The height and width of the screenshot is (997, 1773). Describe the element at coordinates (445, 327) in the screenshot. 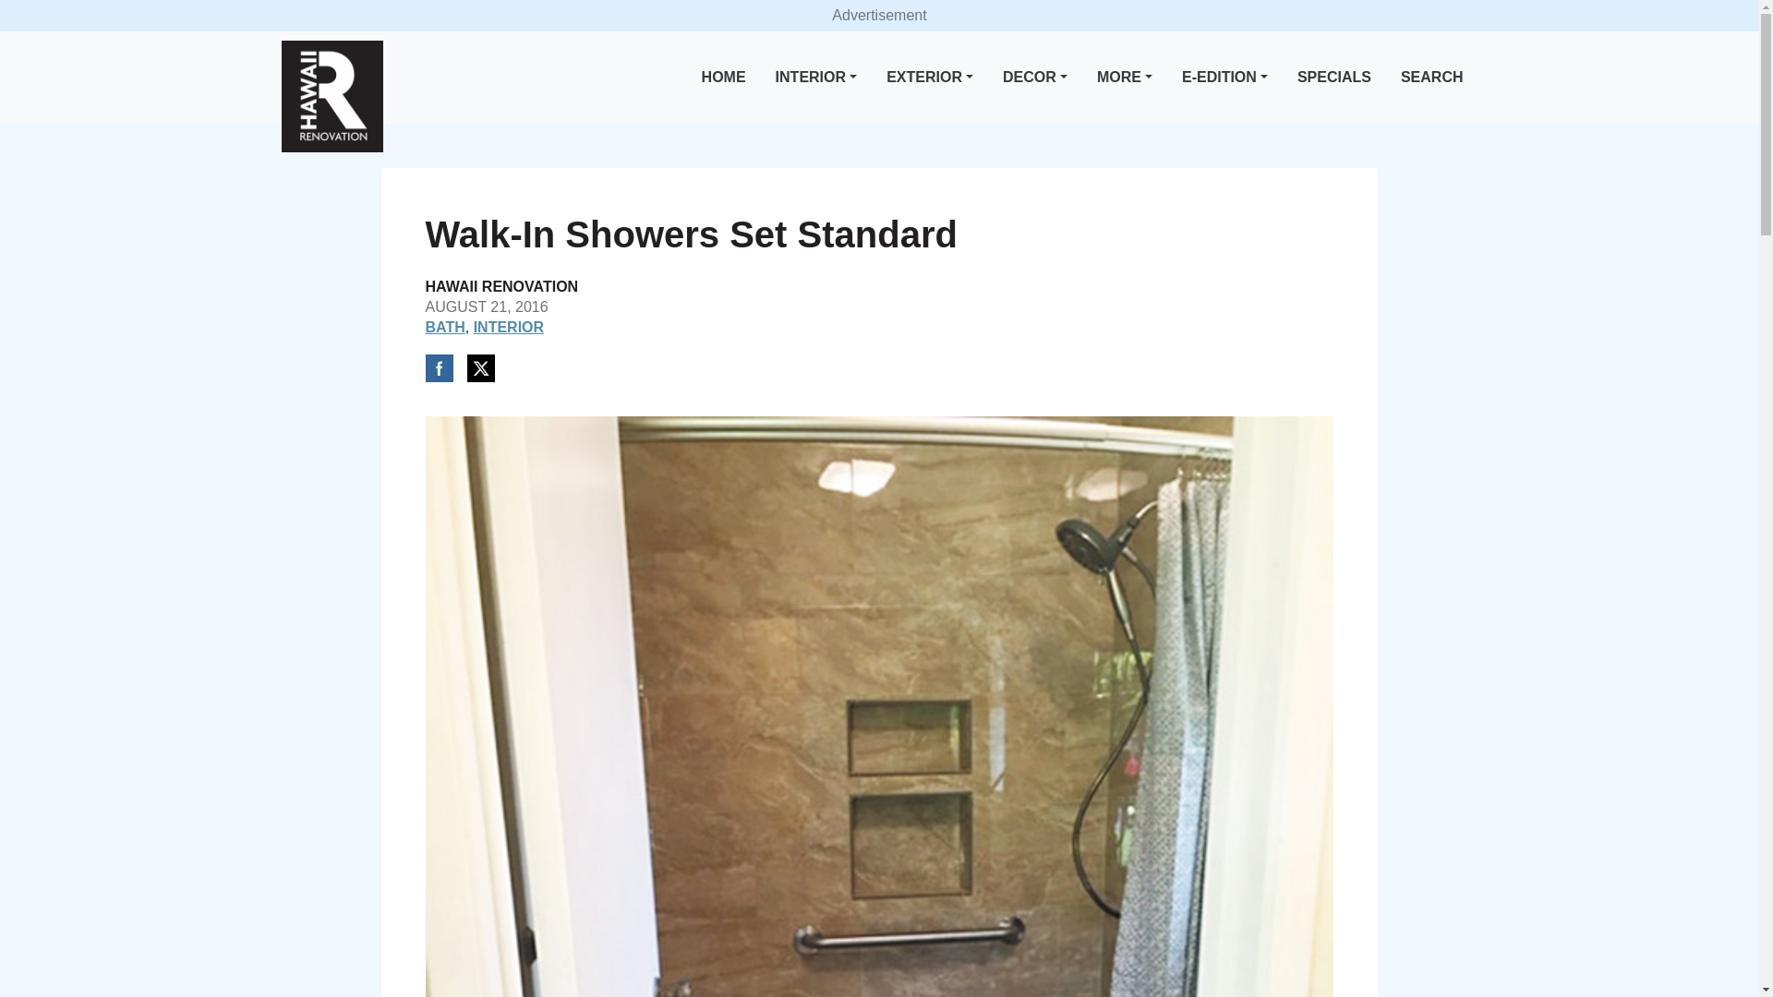

I see `BATH` at that location.